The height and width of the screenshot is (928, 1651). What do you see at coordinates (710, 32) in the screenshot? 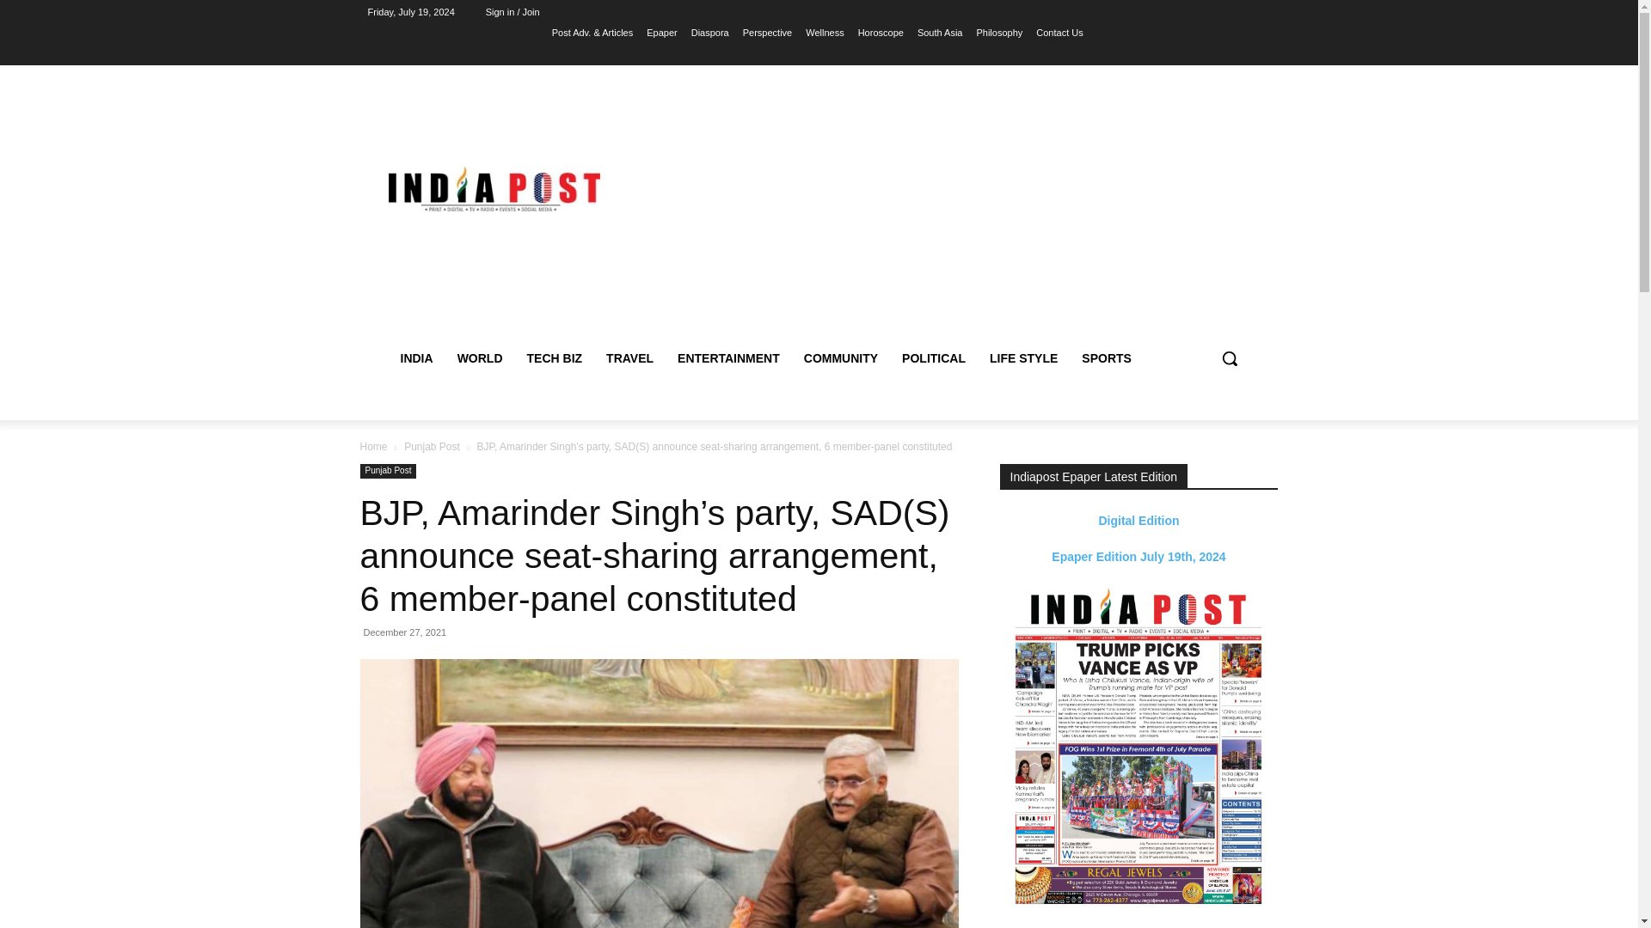
I see `Diaspora` at bounding box center [710, 32].